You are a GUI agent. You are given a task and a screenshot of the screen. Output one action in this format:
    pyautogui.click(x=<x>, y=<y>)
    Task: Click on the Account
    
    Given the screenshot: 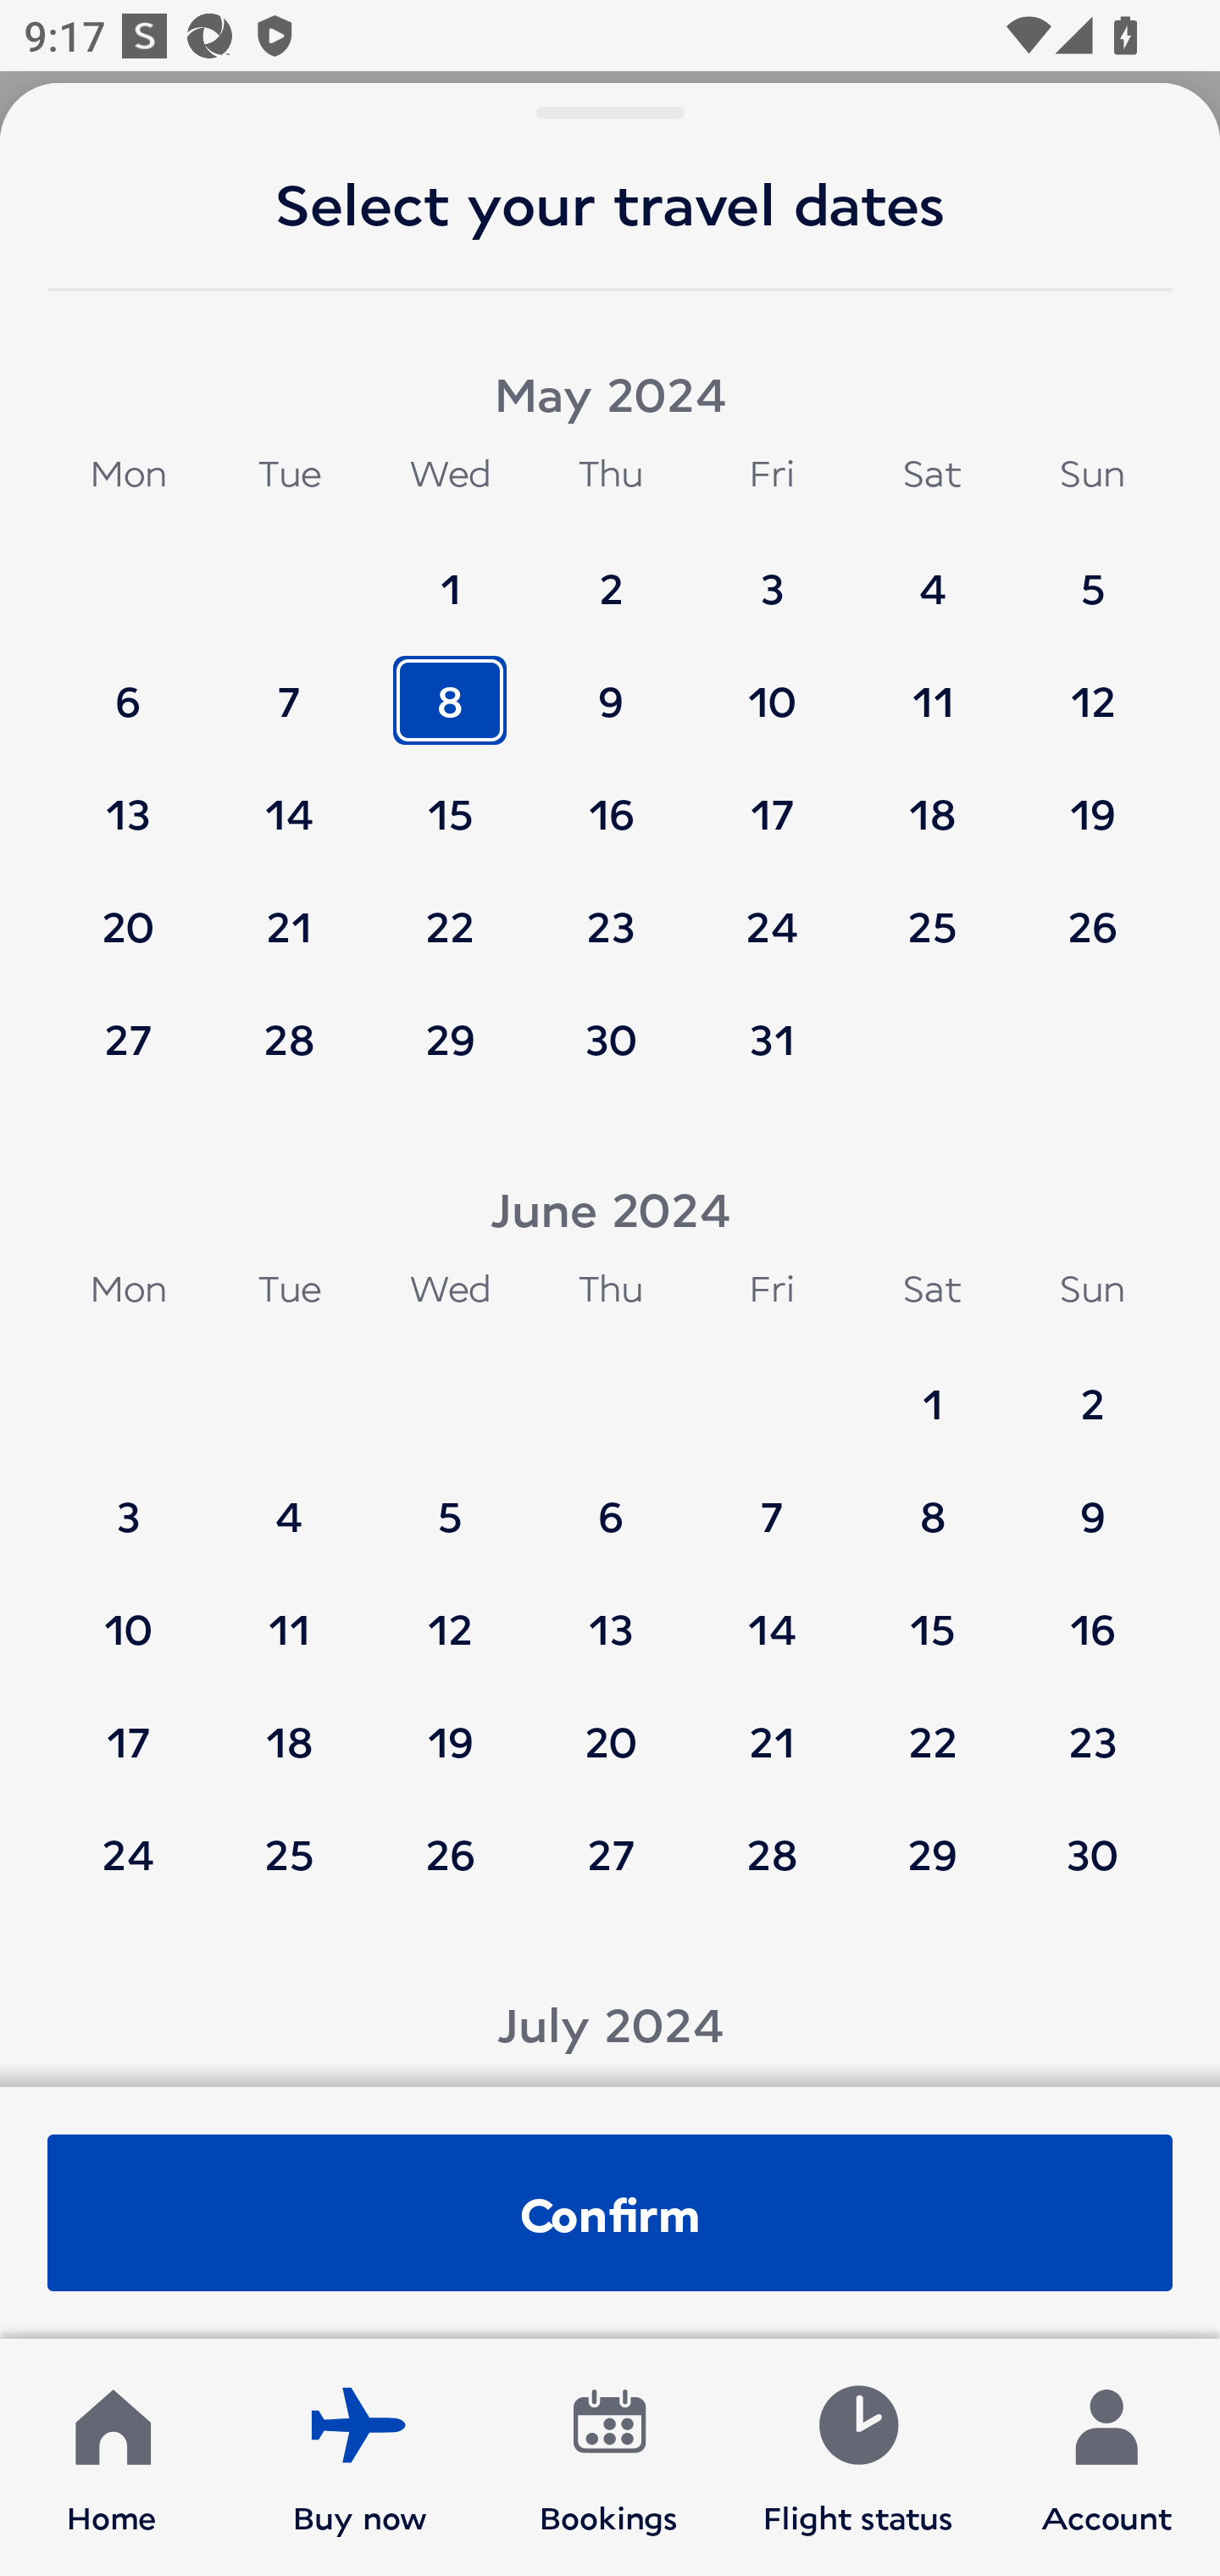 What is the action you would take?
    pyautogui.click(x=1106, y=2457)
    